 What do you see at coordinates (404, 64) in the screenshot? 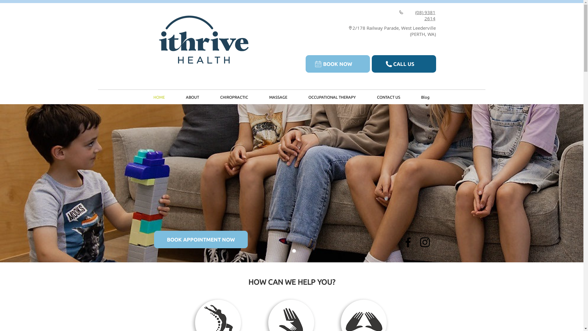
I see `CALL US` at bounding box center [404, 64].